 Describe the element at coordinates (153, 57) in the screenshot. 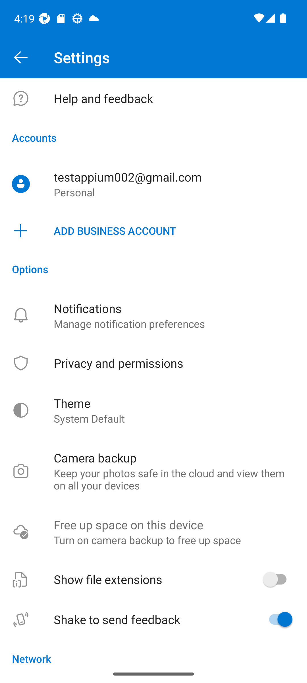

I see `Navigate up Settings` at that location.